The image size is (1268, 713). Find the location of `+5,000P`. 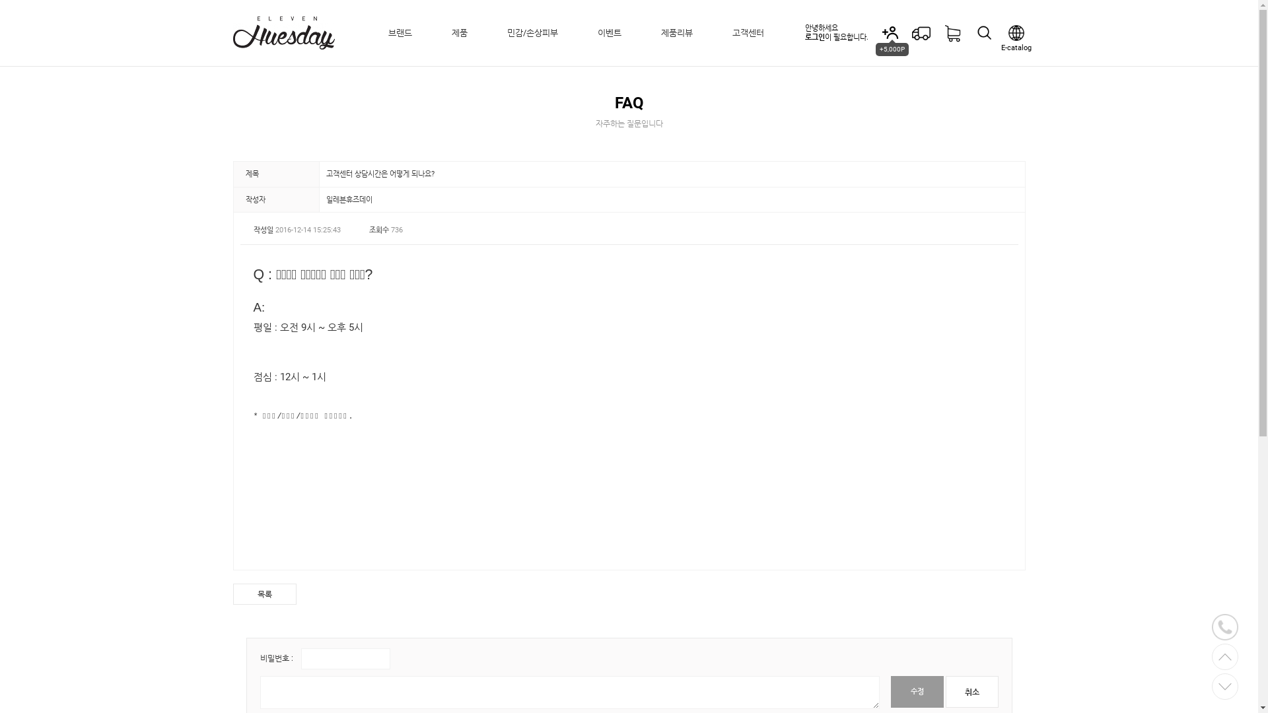

+5,000P is located at coordinates (890, 33).